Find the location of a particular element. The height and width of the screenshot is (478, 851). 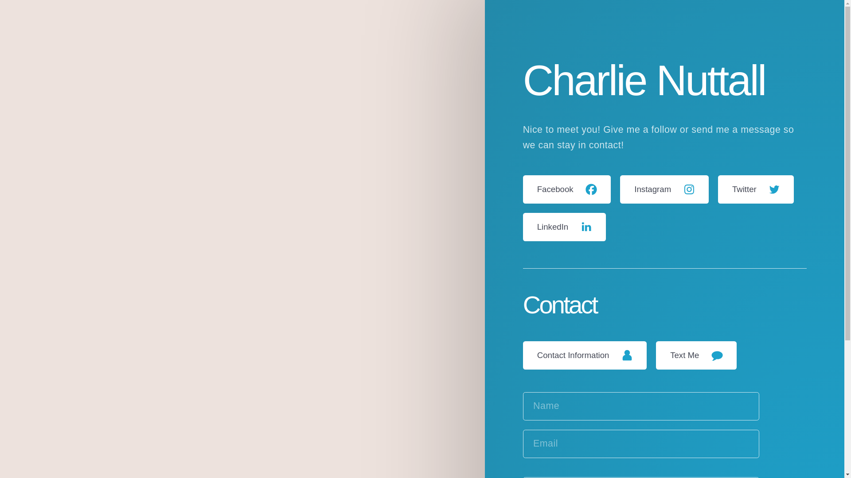

Instagram is located at coordinates (664, 189).